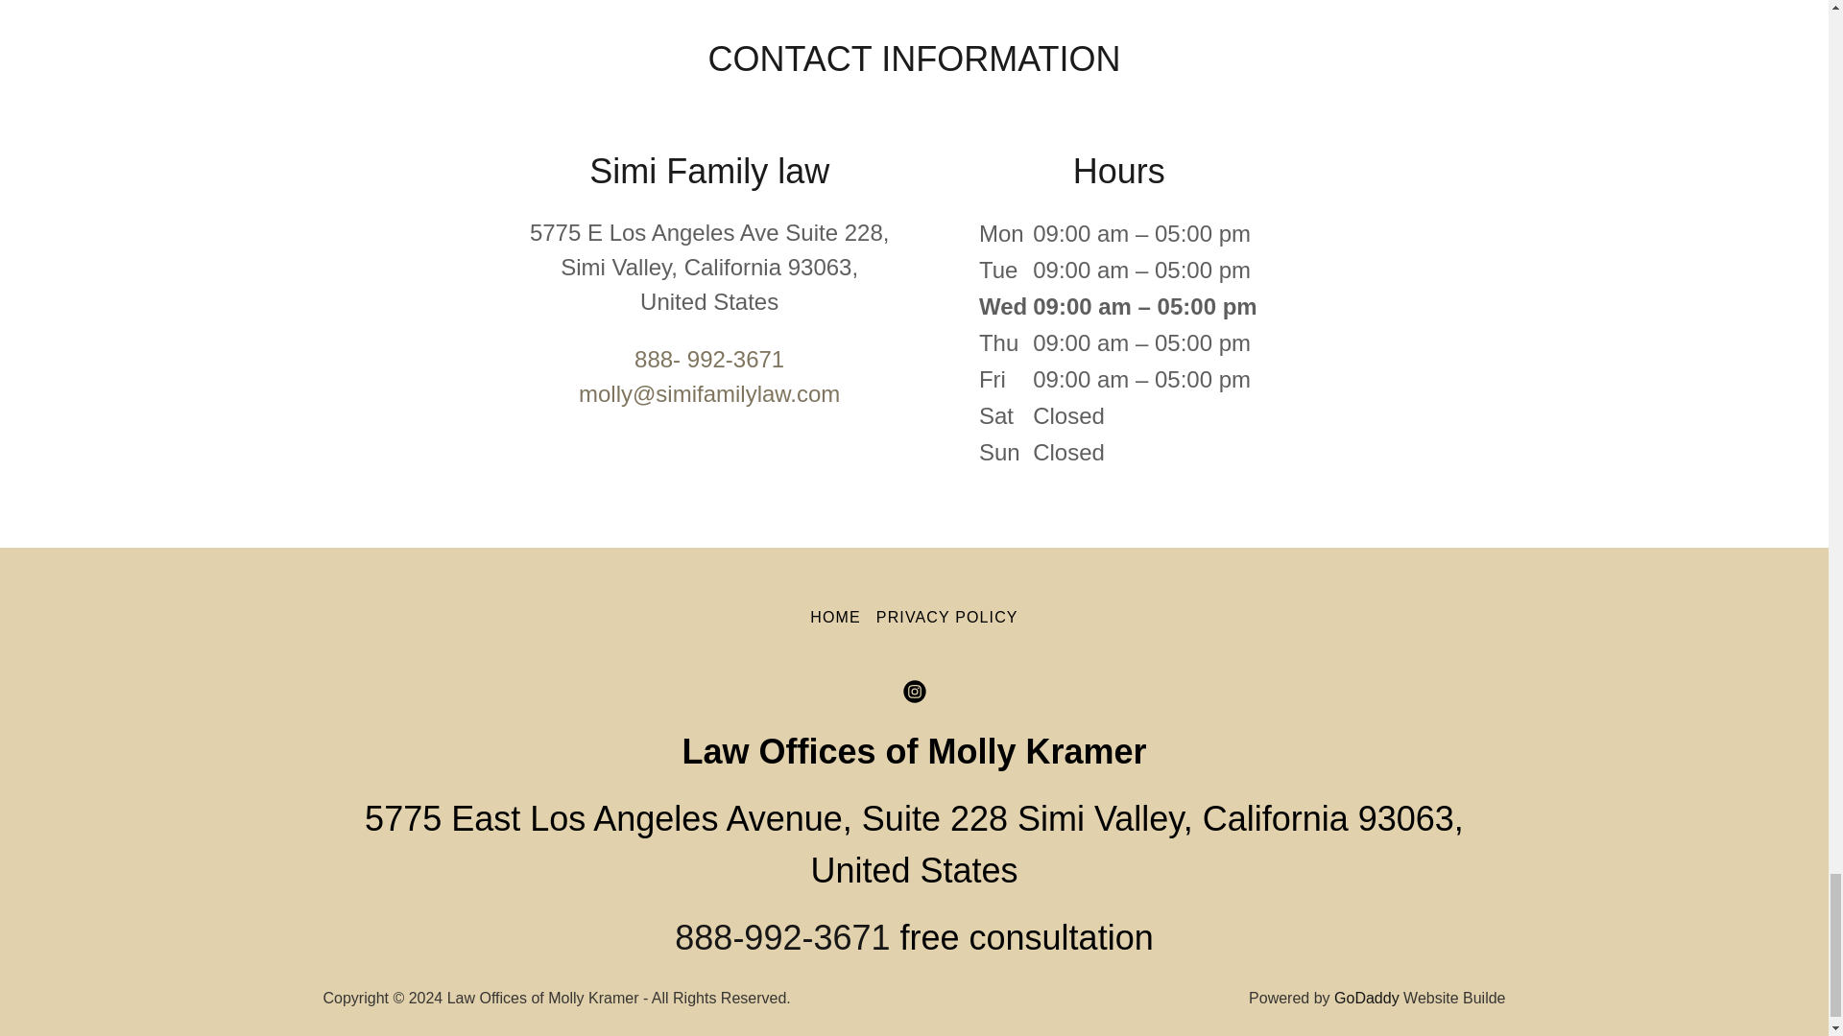 The height and width of the screenshot is (1036, 1843). I want to click on HOME, so click(835, 618).